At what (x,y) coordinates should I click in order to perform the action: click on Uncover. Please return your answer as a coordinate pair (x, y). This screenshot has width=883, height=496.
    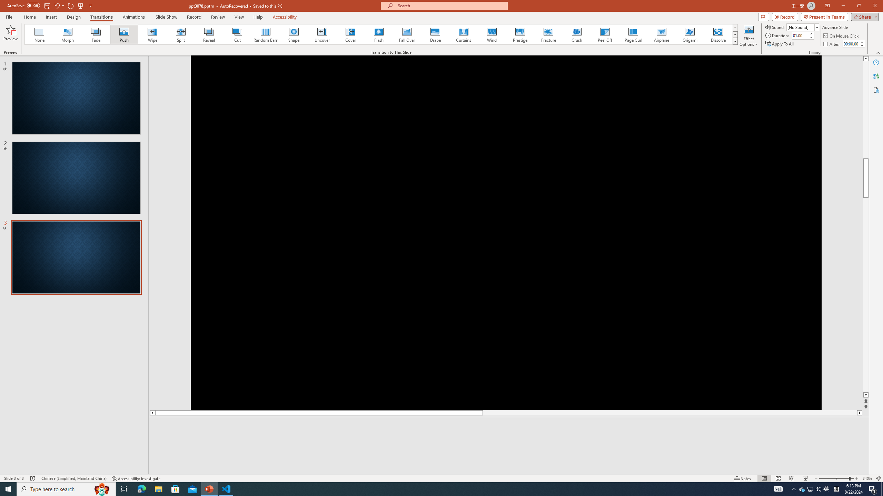
    Looking at the image, I should click on (322, 34).